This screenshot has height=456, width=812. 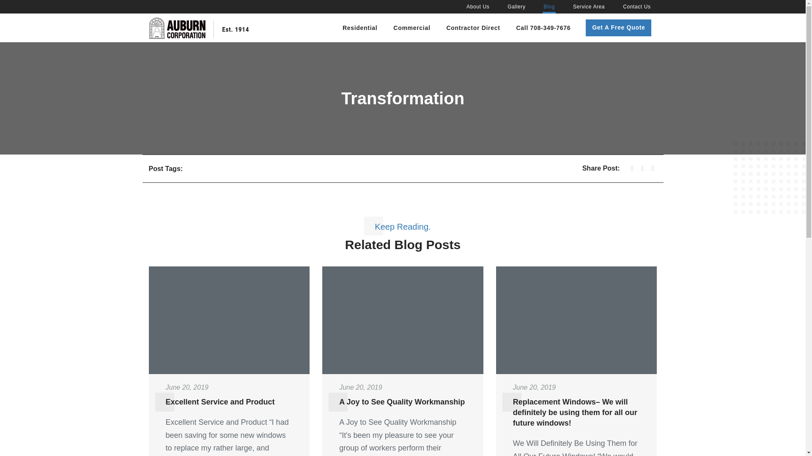 What do you see at coordinates (360, 31) in the screenshot?
I see `Residential` at bounding box center [360, 31].